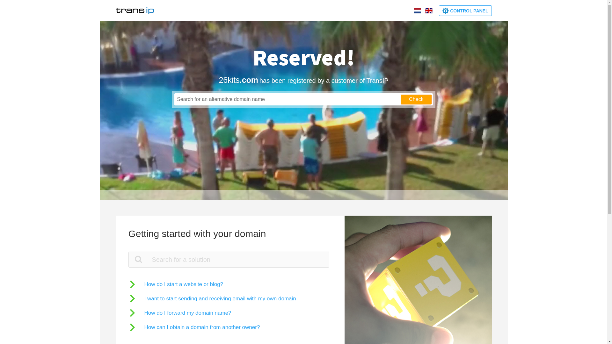 This screenshot has height=344, width=612. What do you see at coordinates (180, 313) in the screenshot?
I see `How do I forward my domain name?` at bounding box center [180, 313].